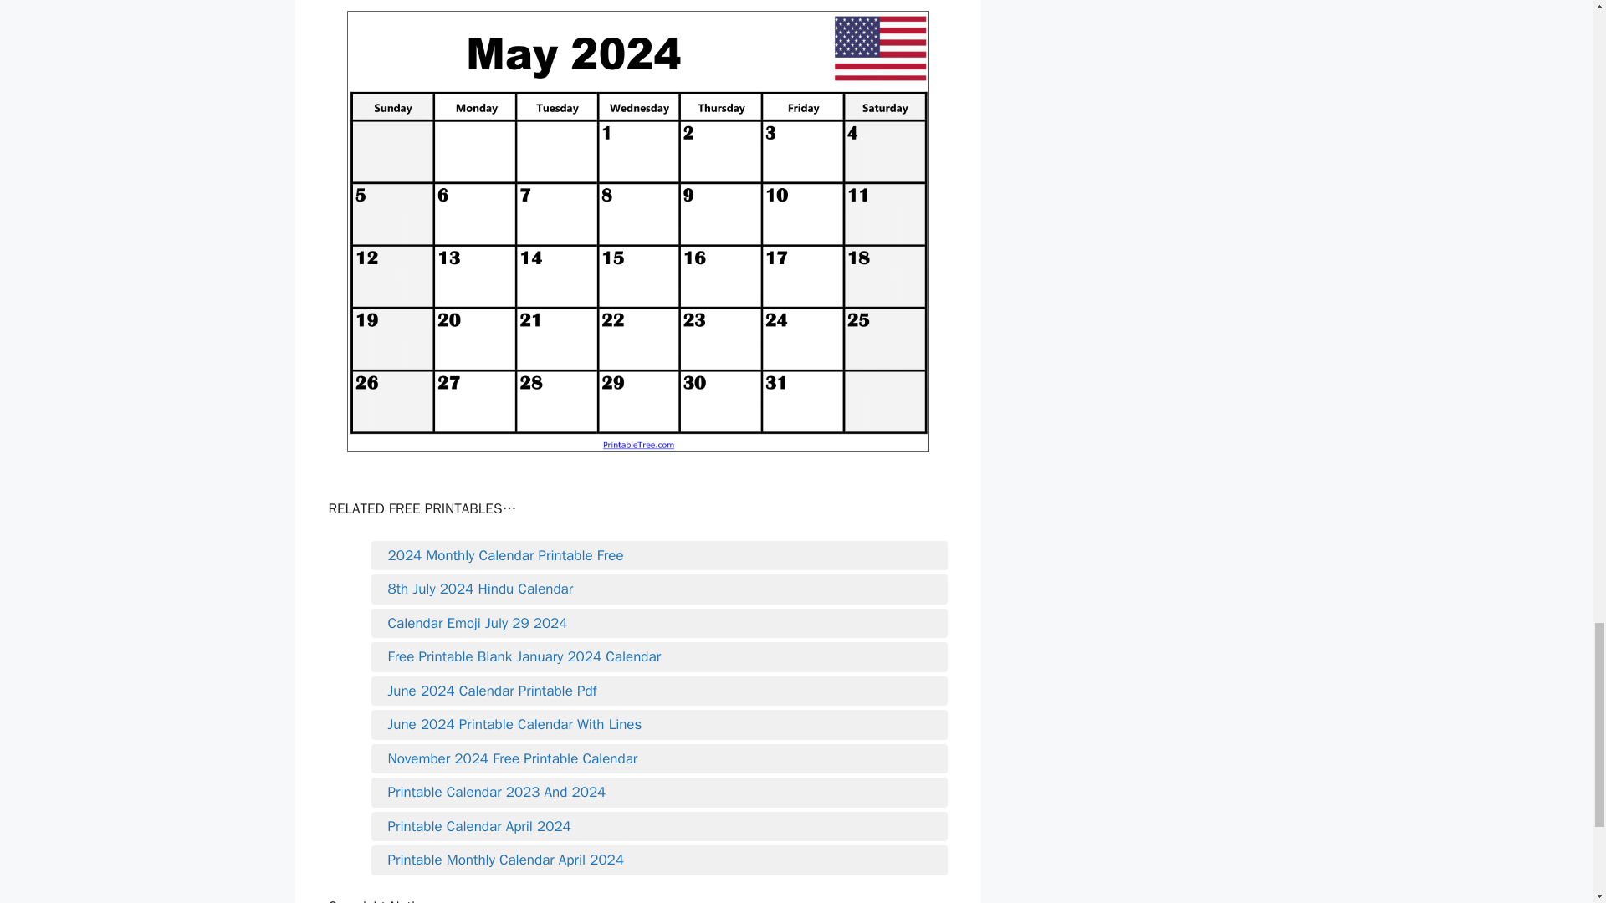 The image size is (1606, 903). What do you see at coordinates (659, 624) in the screenshot?
I see `Calendar Emoji July 29 2024` at bounding box center [659, 624].